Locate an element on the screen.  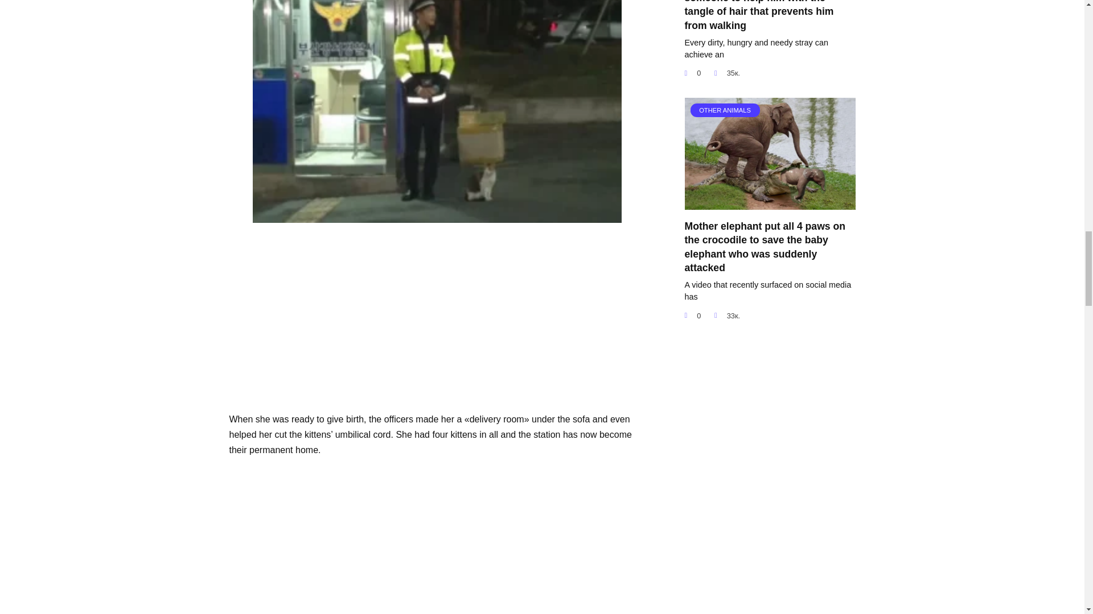
Advertisement is located at coordinates (436, 544).